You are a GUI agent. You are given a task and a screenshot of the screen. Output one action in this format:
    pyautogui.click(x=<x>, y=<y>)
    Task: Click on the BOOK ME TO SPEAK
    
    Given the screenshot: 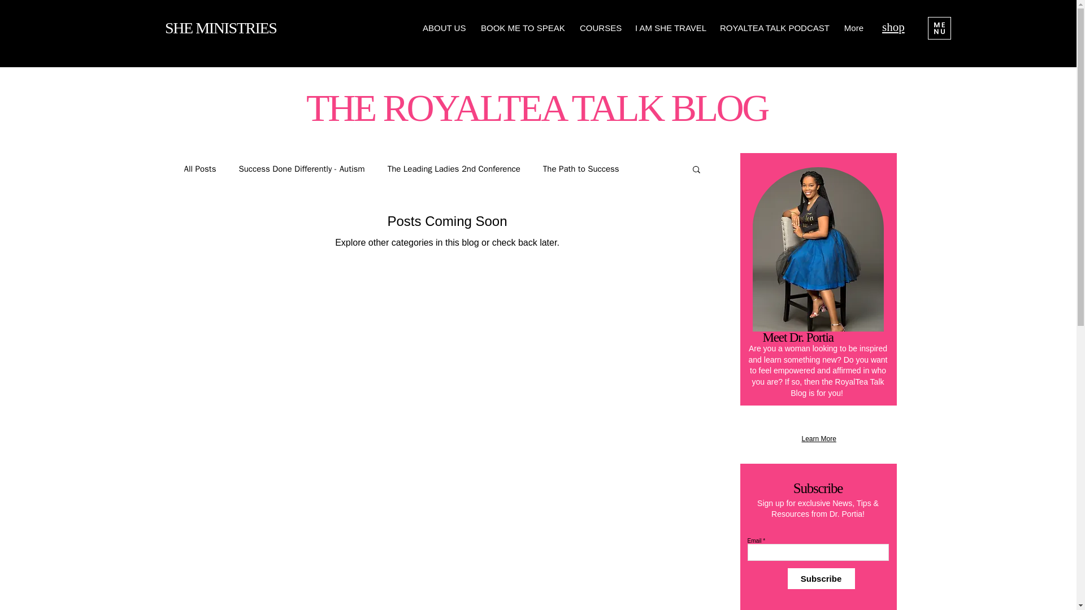 What is the action you would take?
    pyautogui.click(x=522, y=28)
    